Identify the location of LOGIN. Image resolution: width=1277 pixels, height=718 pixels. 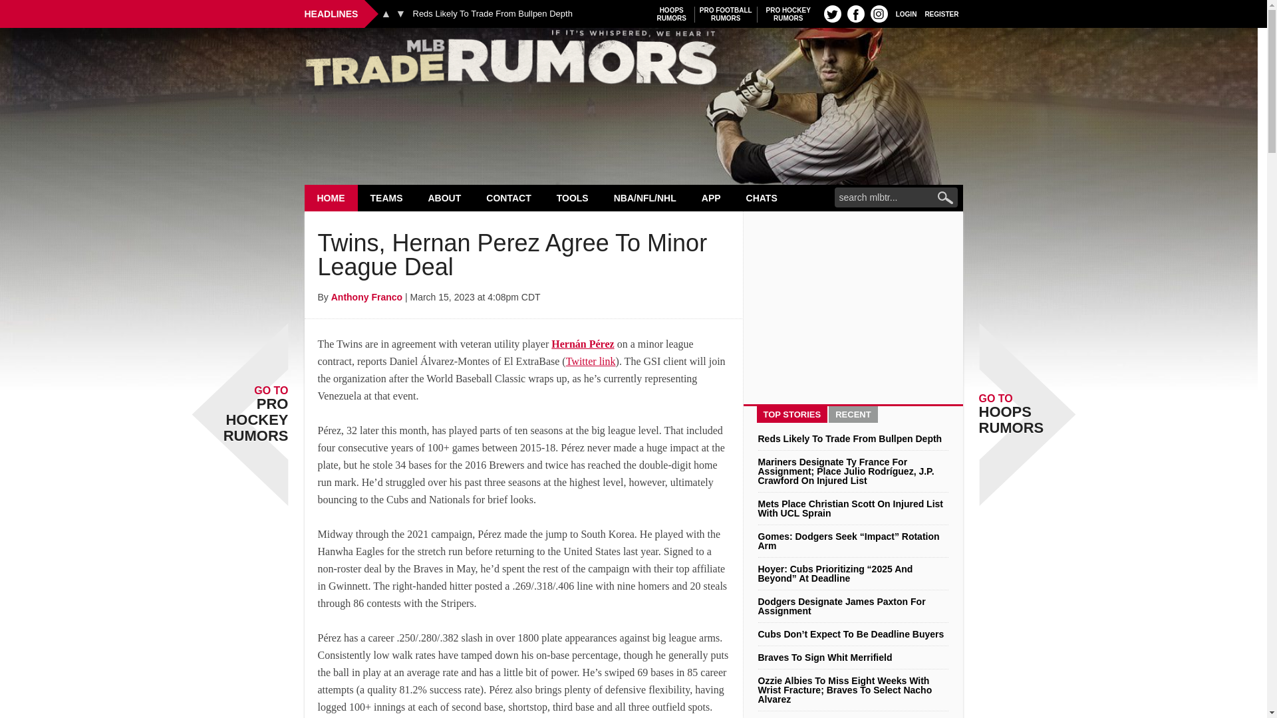
(492, 14).